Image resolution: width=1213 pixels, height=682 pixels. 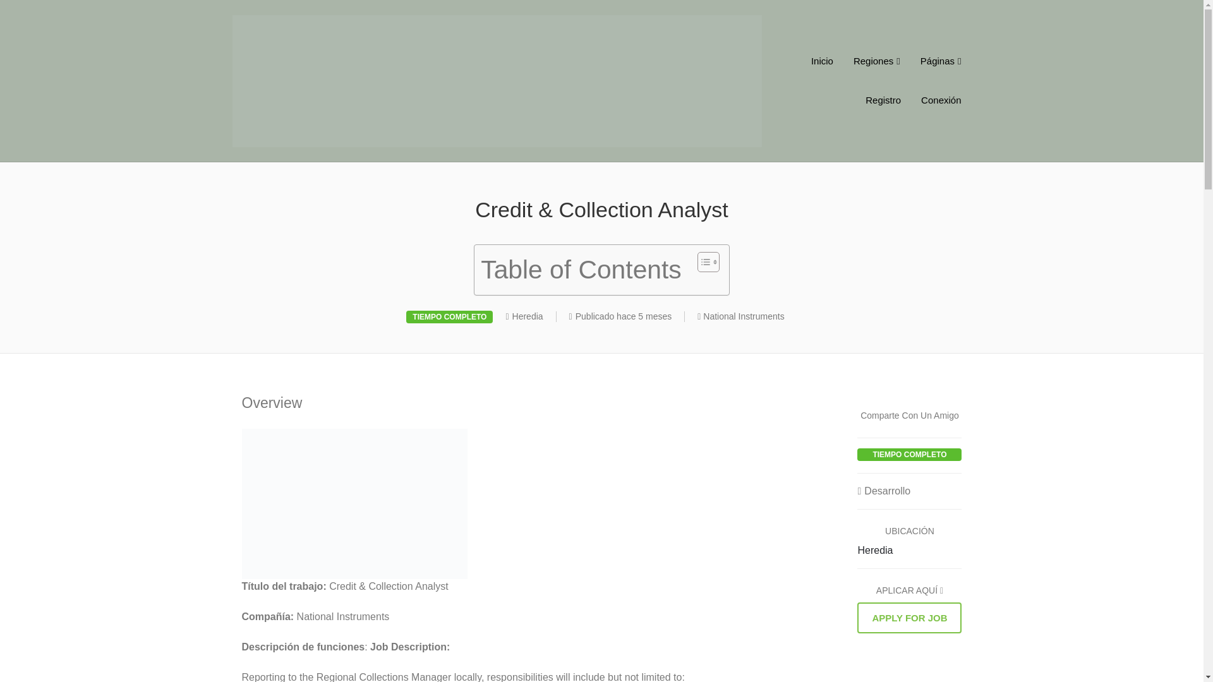 What do you see at coordinates (877, 61) in the screenshot?
I see `Regiones` at bounding box center [877, 61].